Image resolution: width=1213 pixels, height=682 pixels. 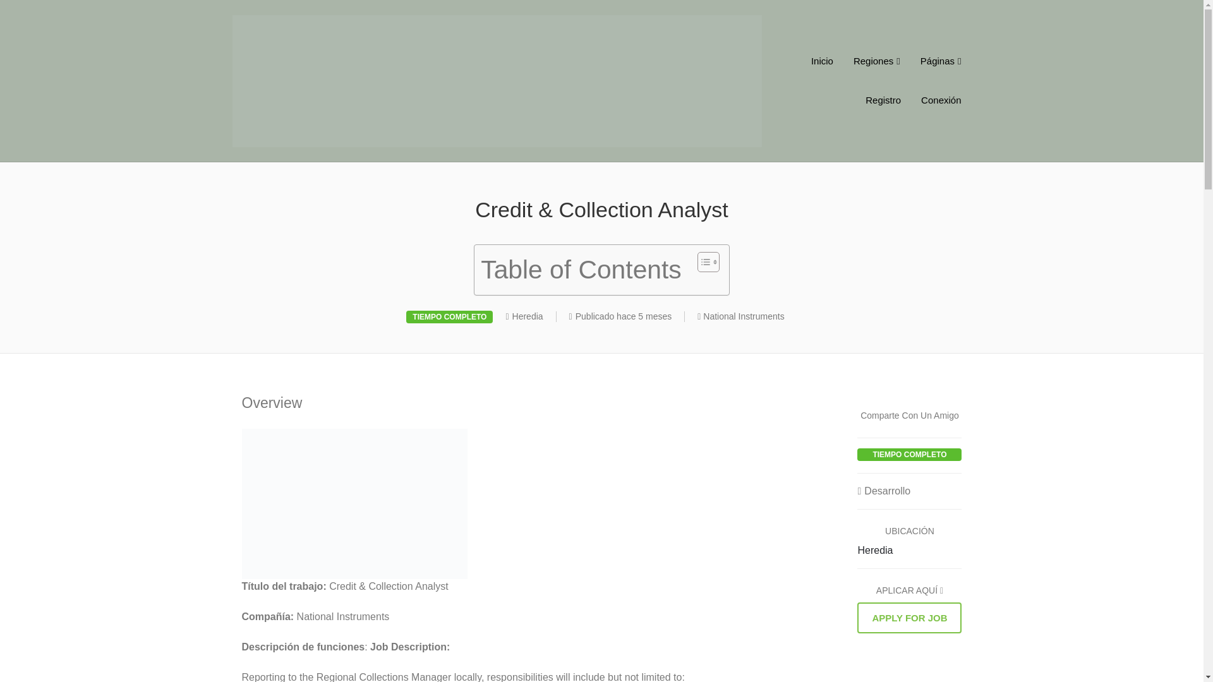 What do you see at coordinates (877, 61) in the screenshot?
I see `Regiones` at bounding box center [877, 61].